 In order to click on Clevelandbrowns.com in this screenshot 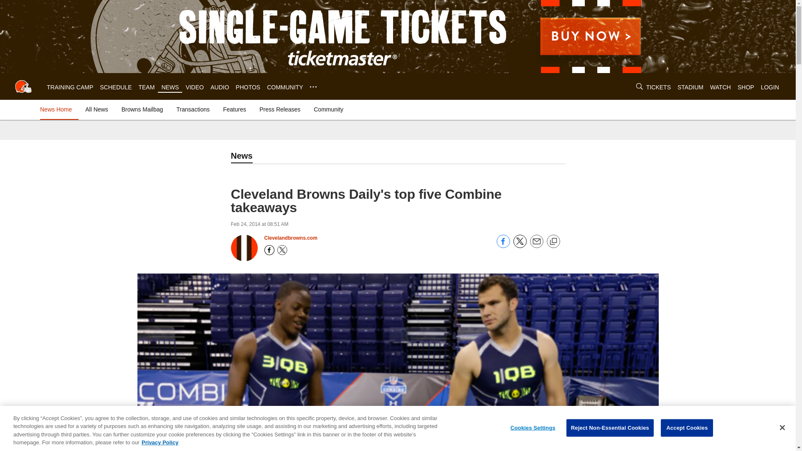, I will do `click(290, 238)`.